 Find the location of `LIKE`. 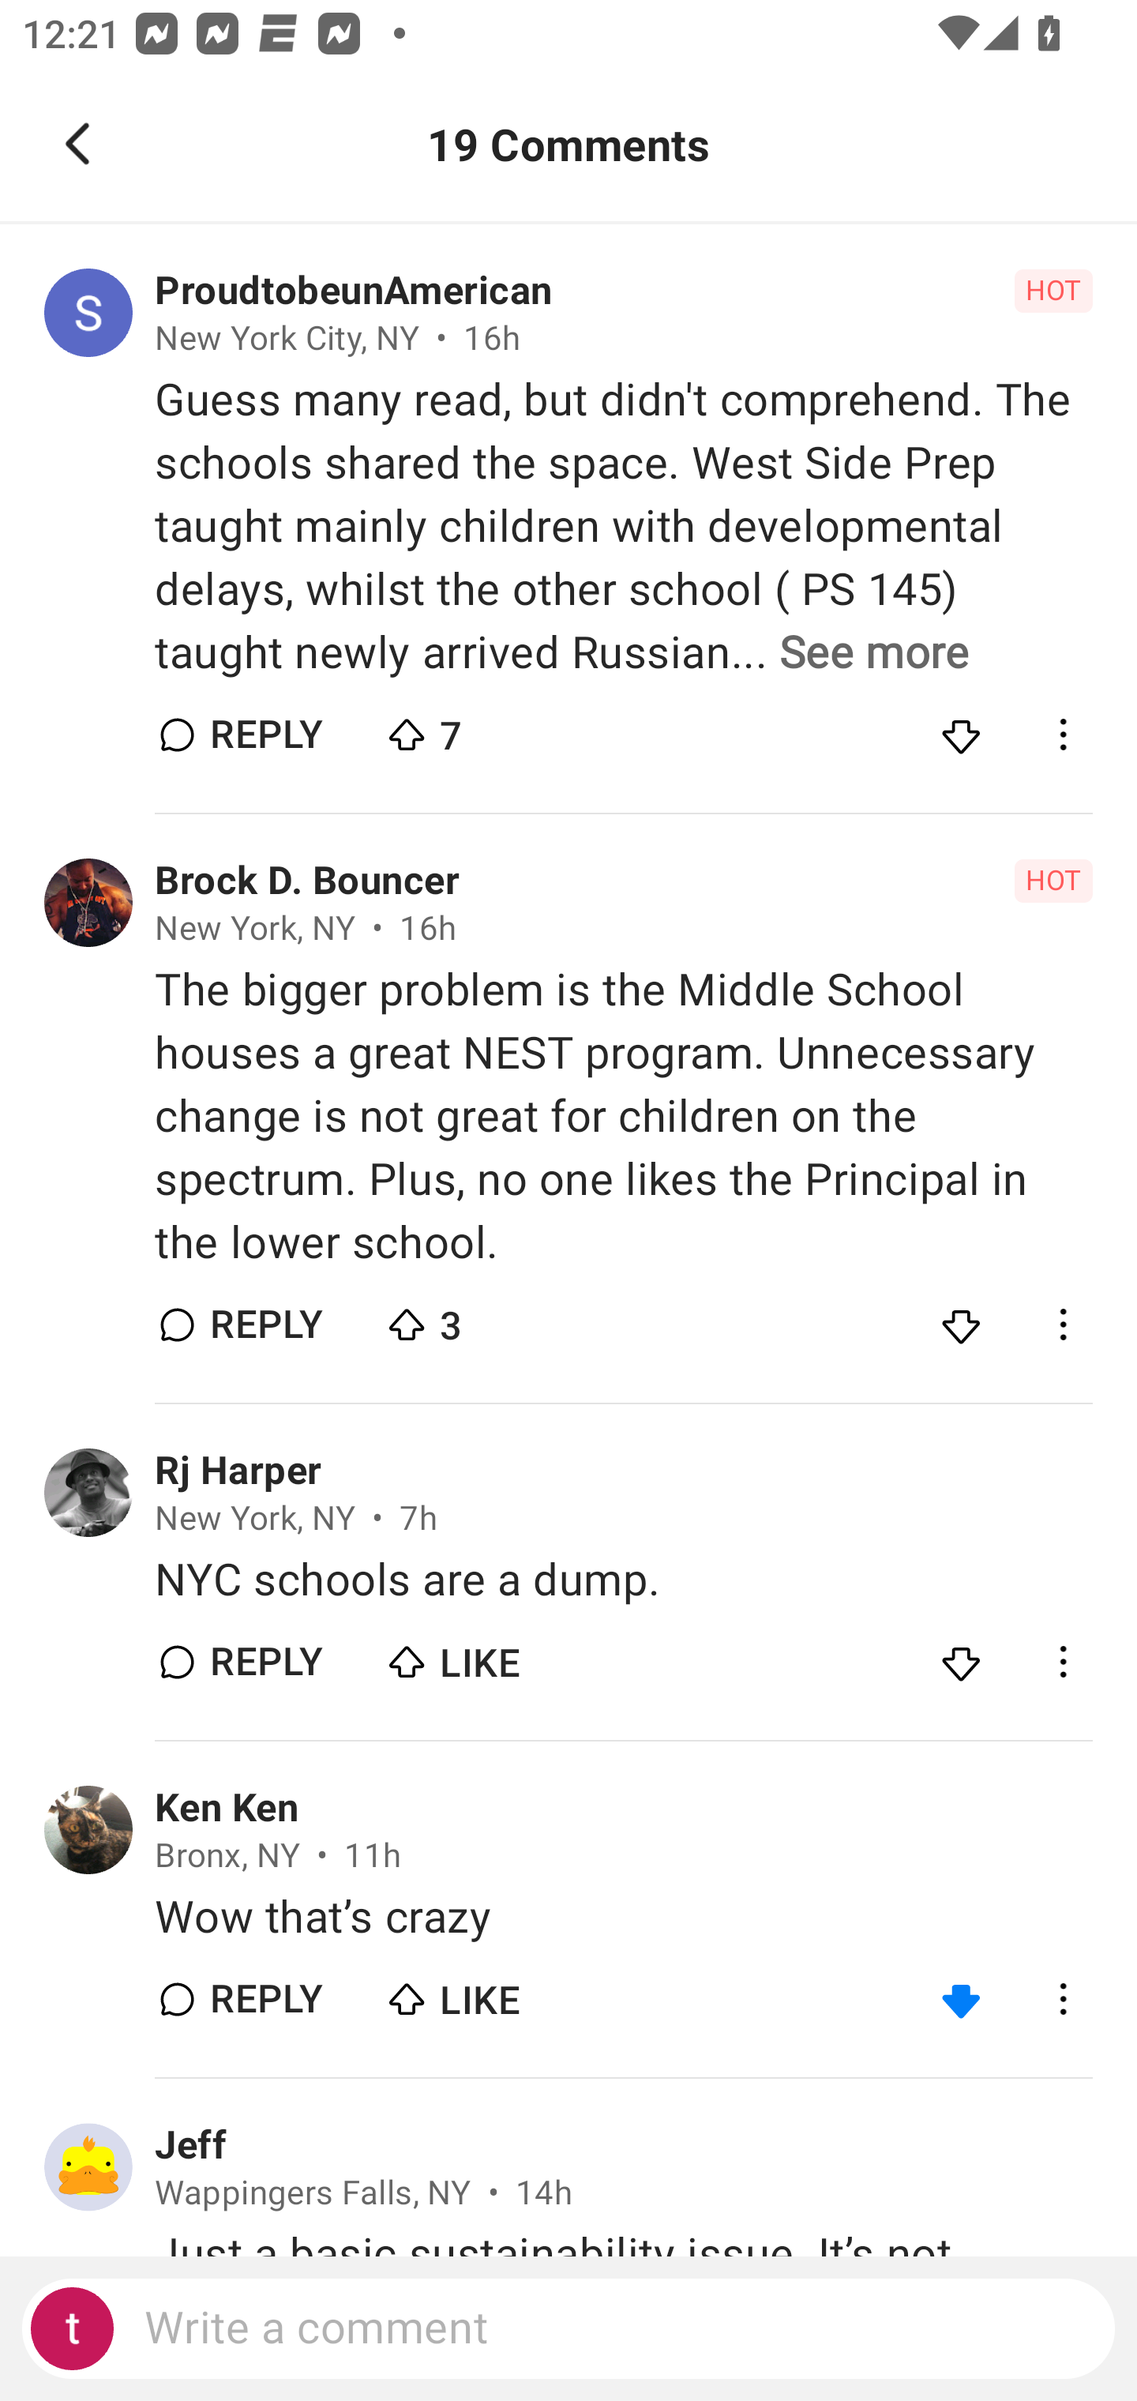

LIKE is located at coordinates (491, 1655).